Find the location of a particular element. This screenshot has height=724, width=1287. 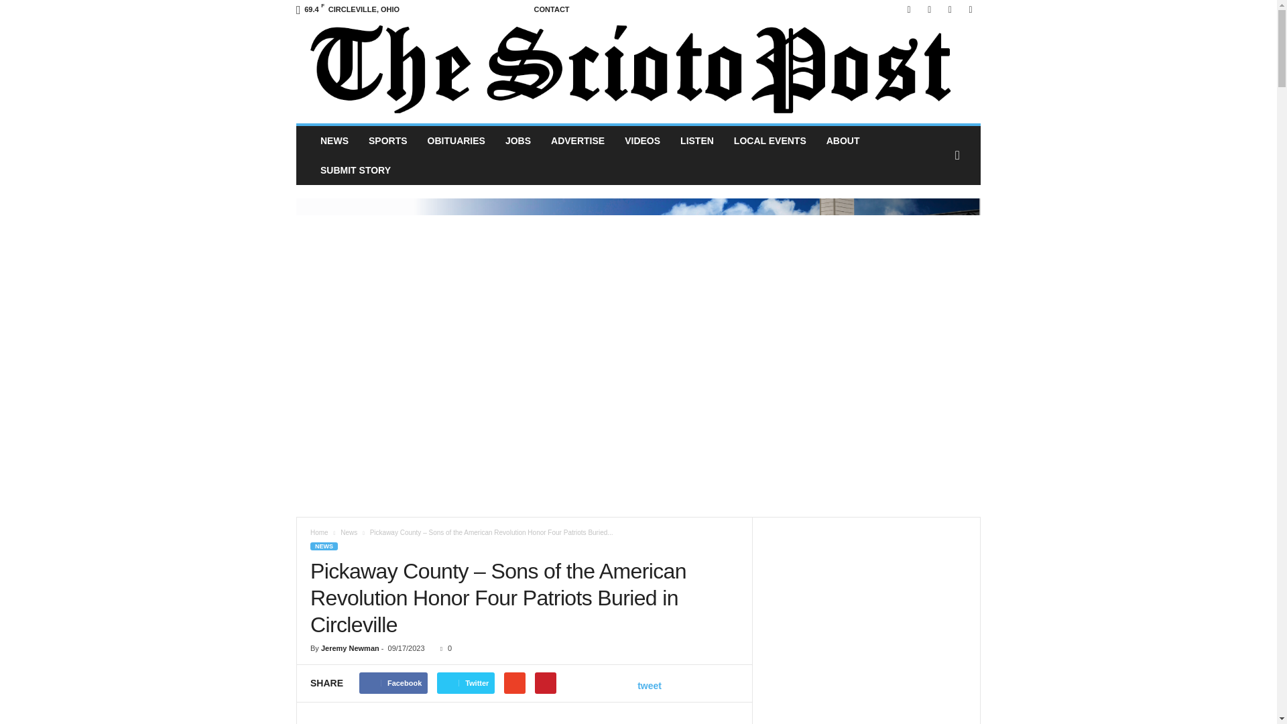

SPORTS is located at coordinates (387, 141).